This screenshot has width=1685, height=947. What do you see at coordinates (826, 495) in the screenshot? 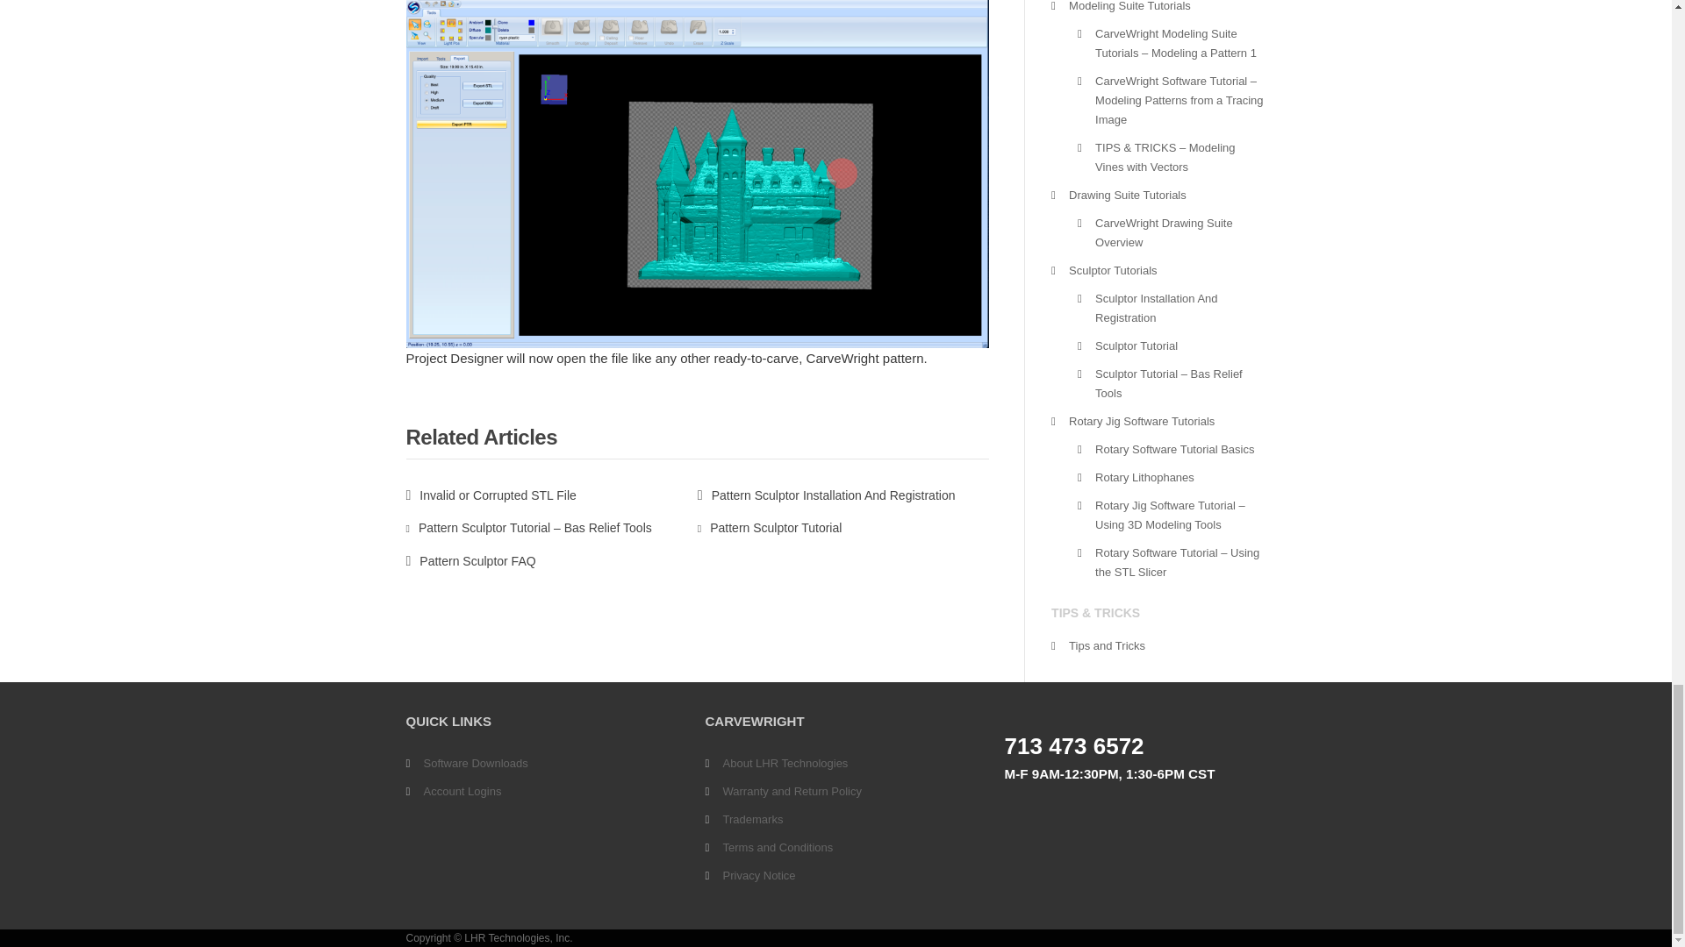
I see `Pattern Sculptor Installation And Registration` at bounding box center [826, 495].